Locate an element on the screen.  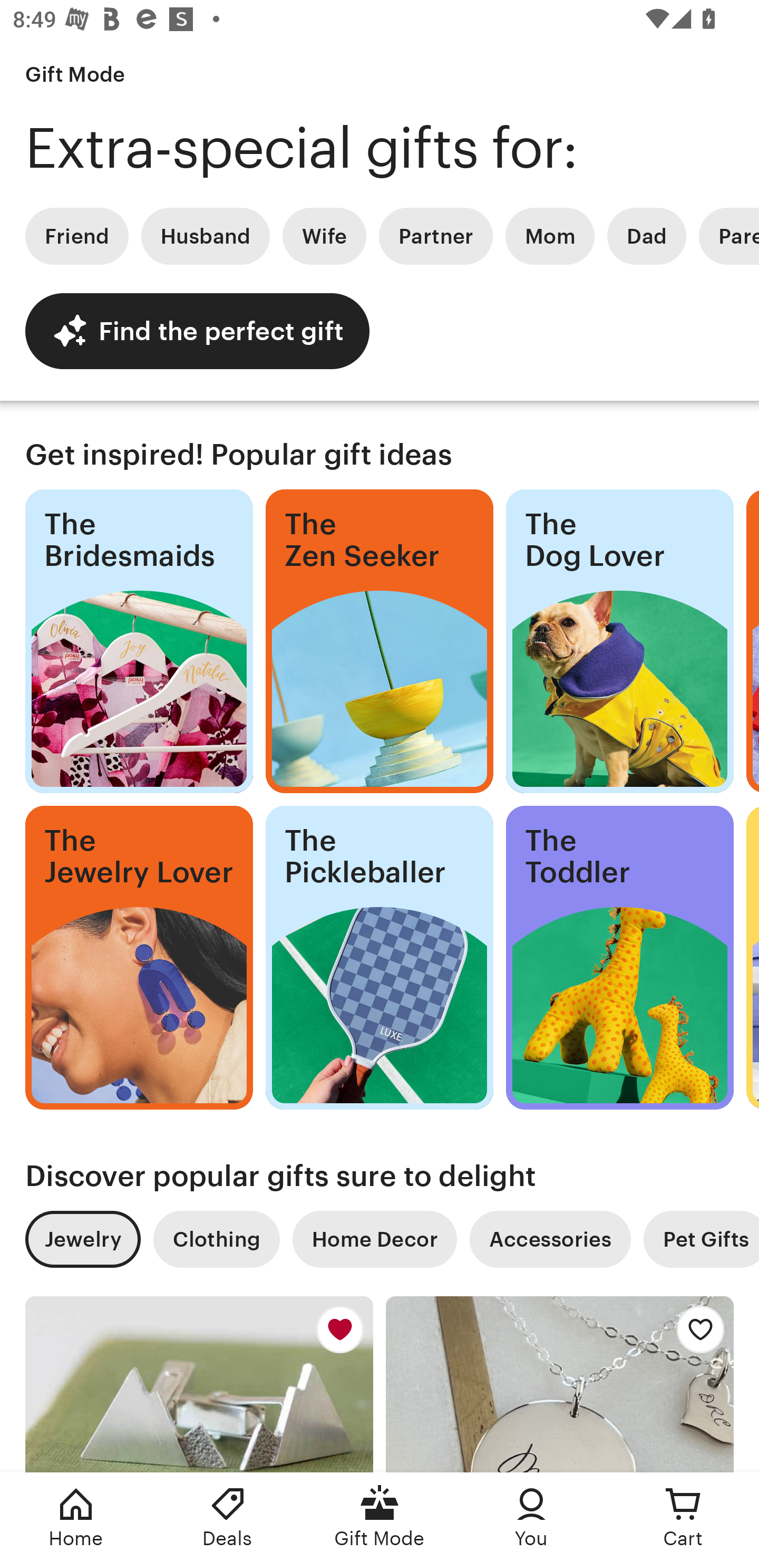
The Pickleballer is located at coordinates (379, 958).